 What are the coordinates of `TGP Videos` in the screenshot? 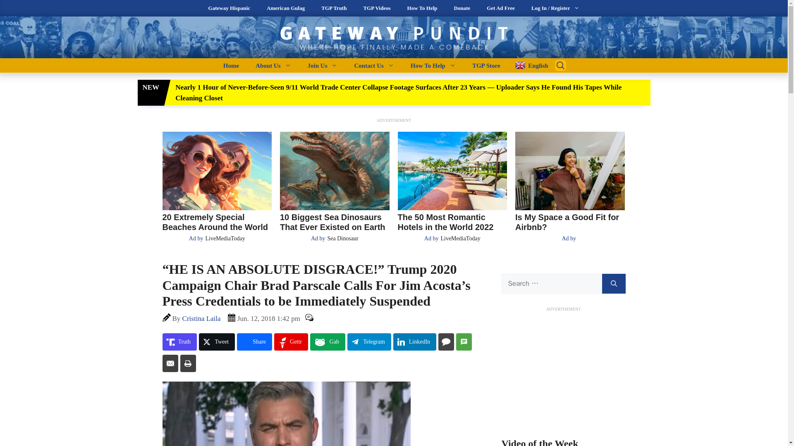 It's located at (376, 8).